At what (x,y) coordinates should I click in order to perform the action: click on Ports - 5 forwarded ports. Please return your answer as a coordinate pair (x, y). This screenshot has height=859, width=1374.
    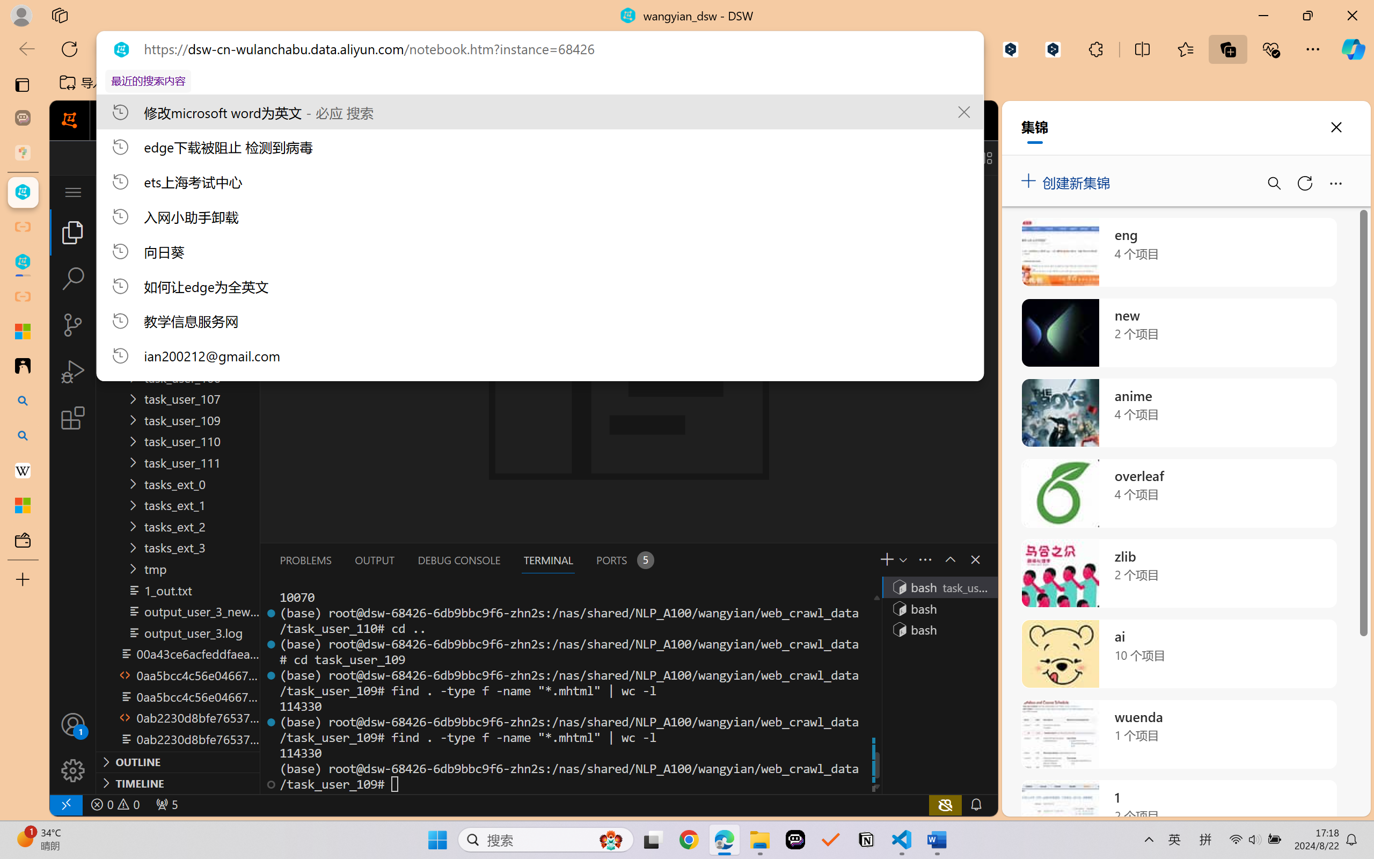
    Looking at the image, I should click on (624, 560).